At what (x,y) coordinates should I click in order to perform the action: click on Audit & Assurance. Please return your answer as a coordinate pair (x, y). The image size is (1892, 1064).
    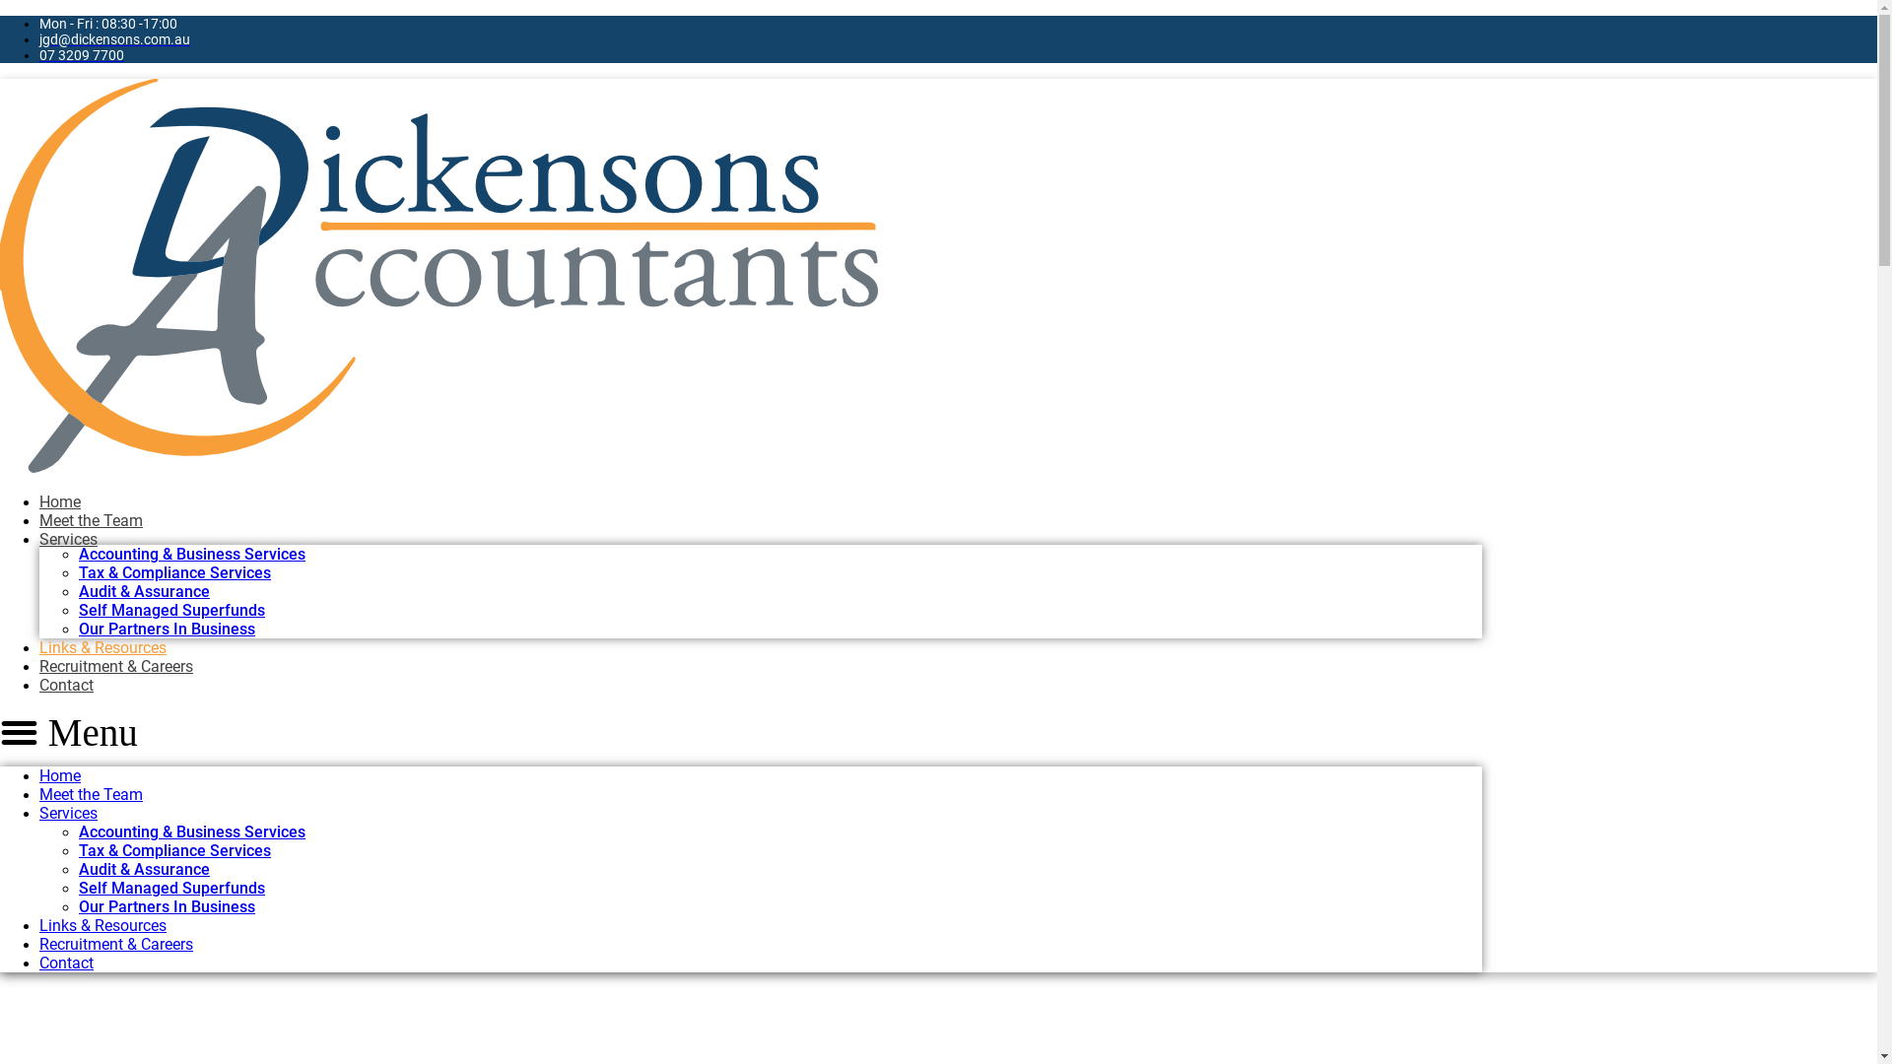
    Looking at the image, I should click on (144, 591).